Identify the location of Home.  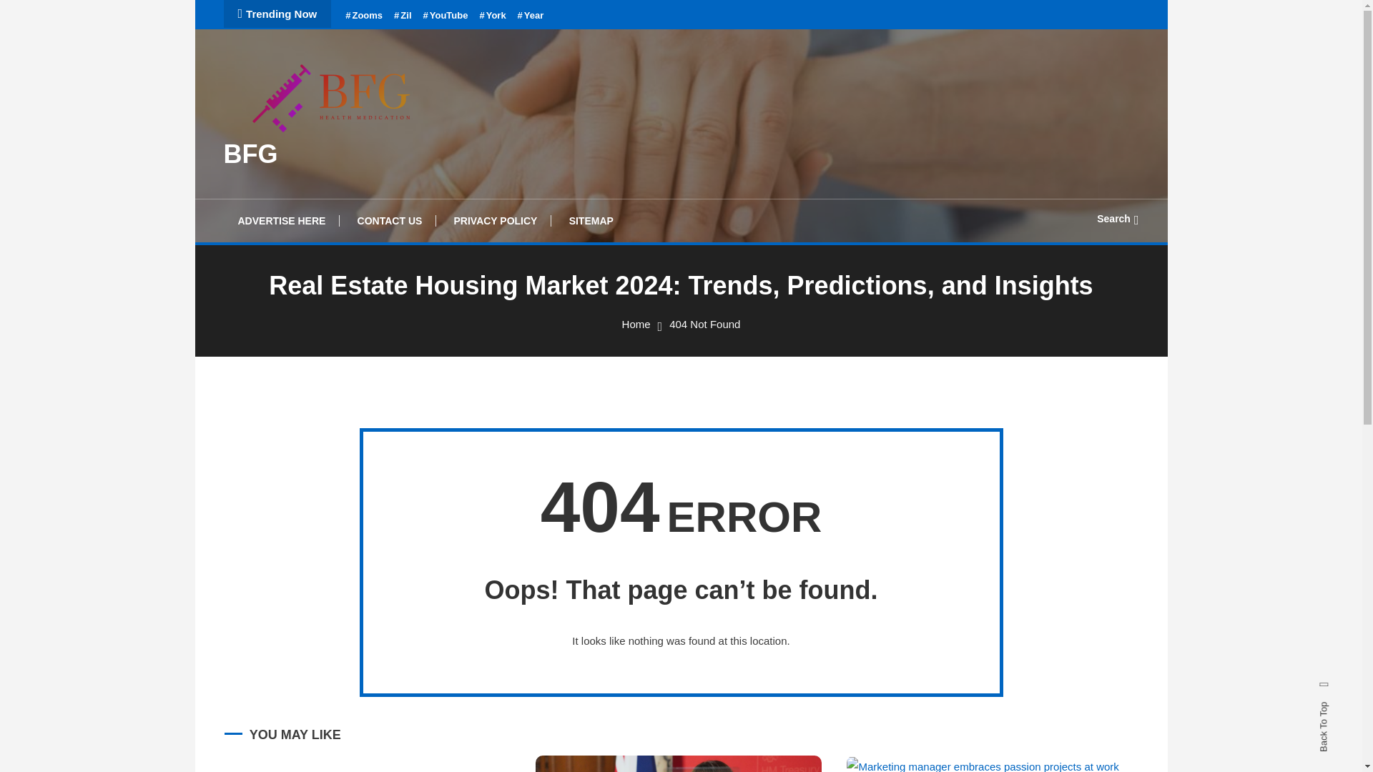
(636, 324).